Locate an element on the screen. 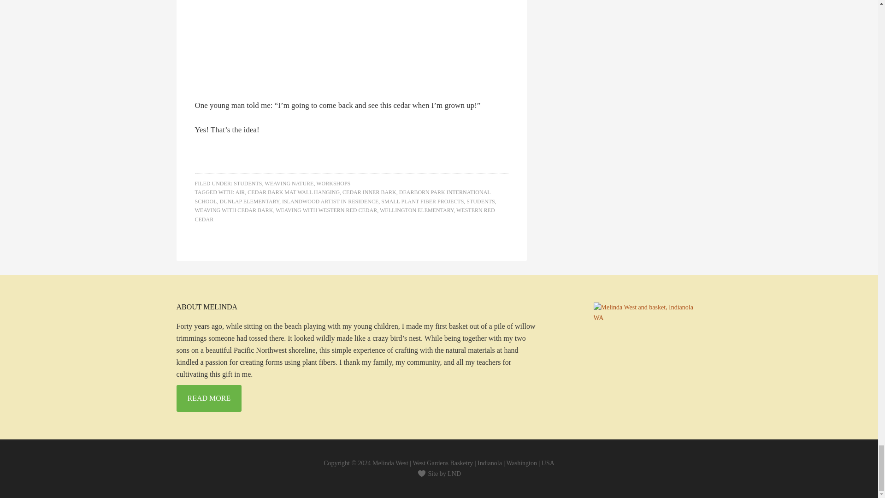  WEAVING WITH WESTERN RED CEDAR is located at coordinates (326, 210).